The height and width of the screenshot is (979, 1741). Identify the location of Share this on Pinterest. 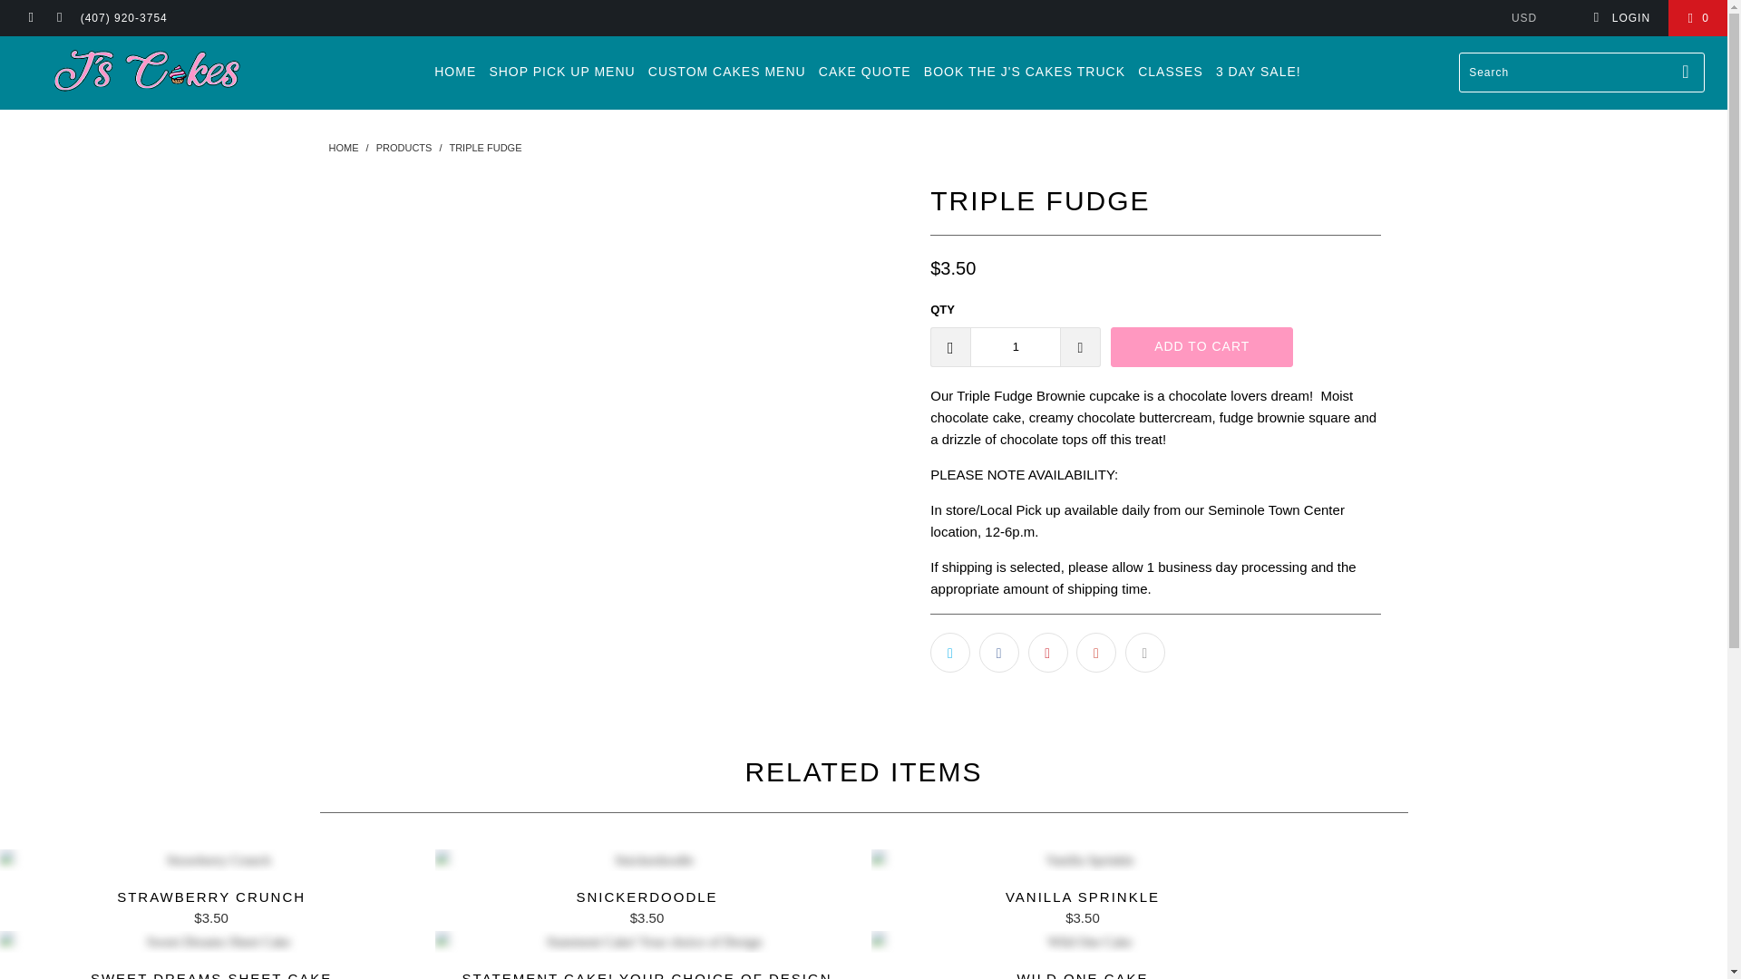
(1048, 652).